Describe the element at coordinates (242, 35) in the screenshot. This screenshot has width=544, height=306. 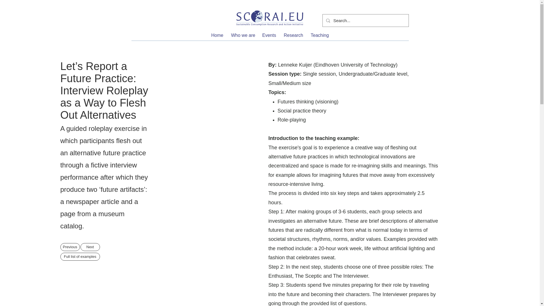
I see `Who we are` at that location.